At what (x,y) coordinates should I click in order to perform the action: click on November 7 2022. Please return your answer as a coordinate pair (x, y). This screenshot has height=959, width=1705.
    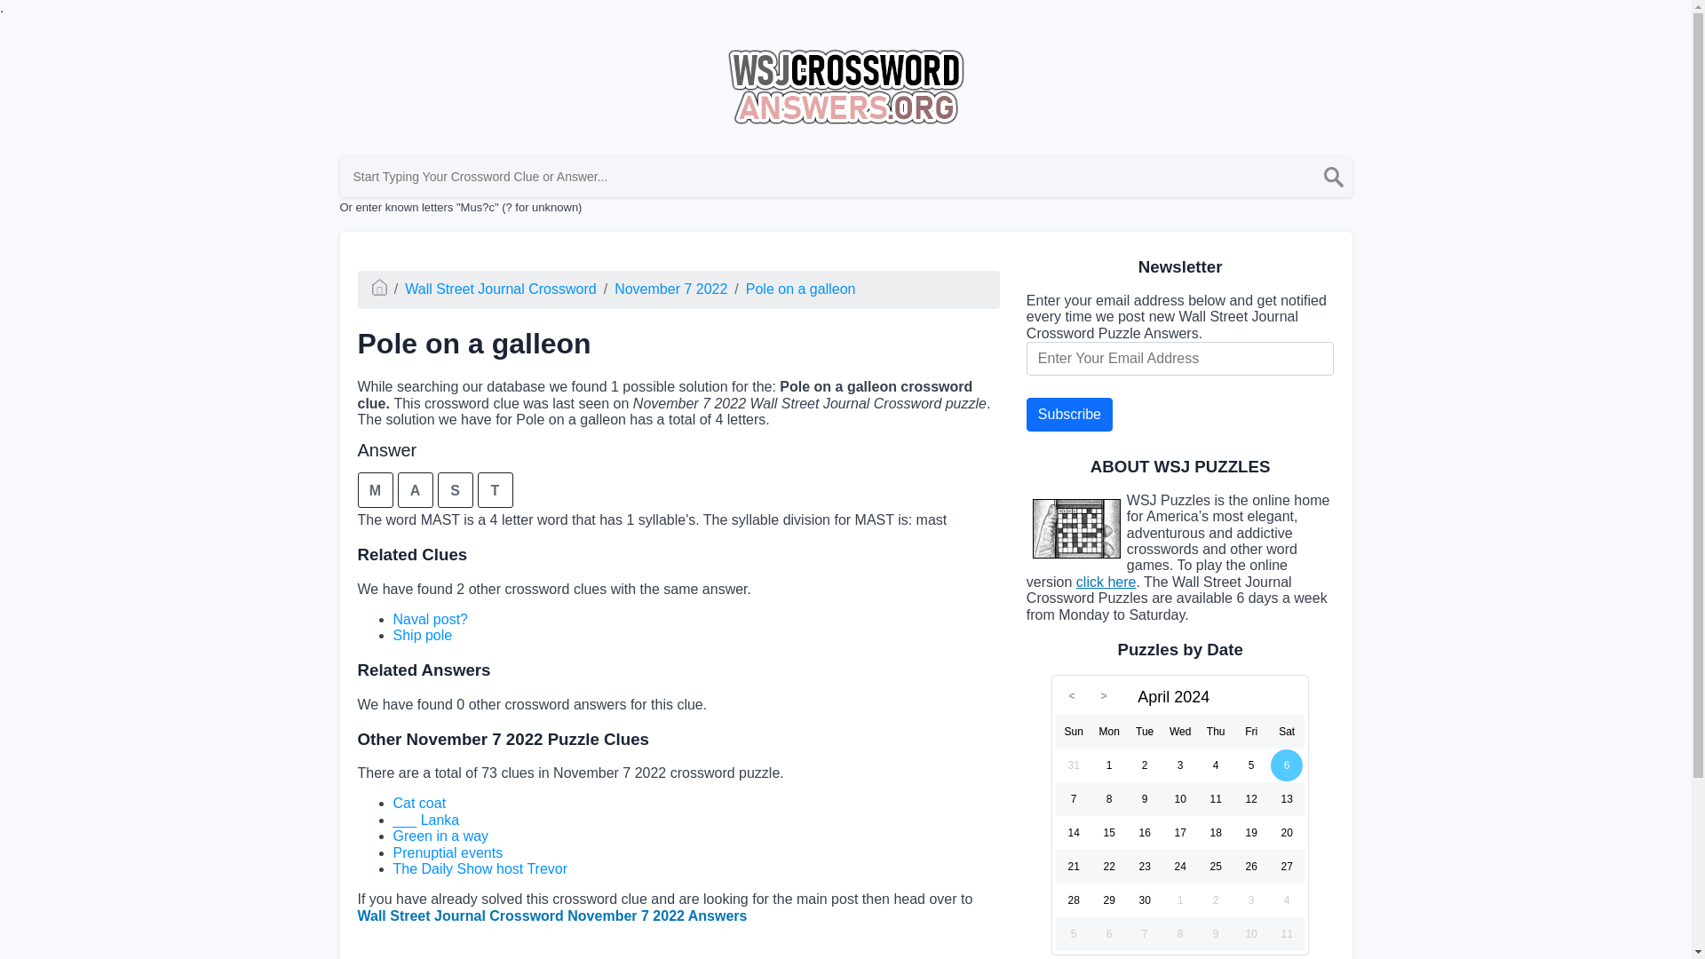
    Looking at the image, I should click on (670, 289).